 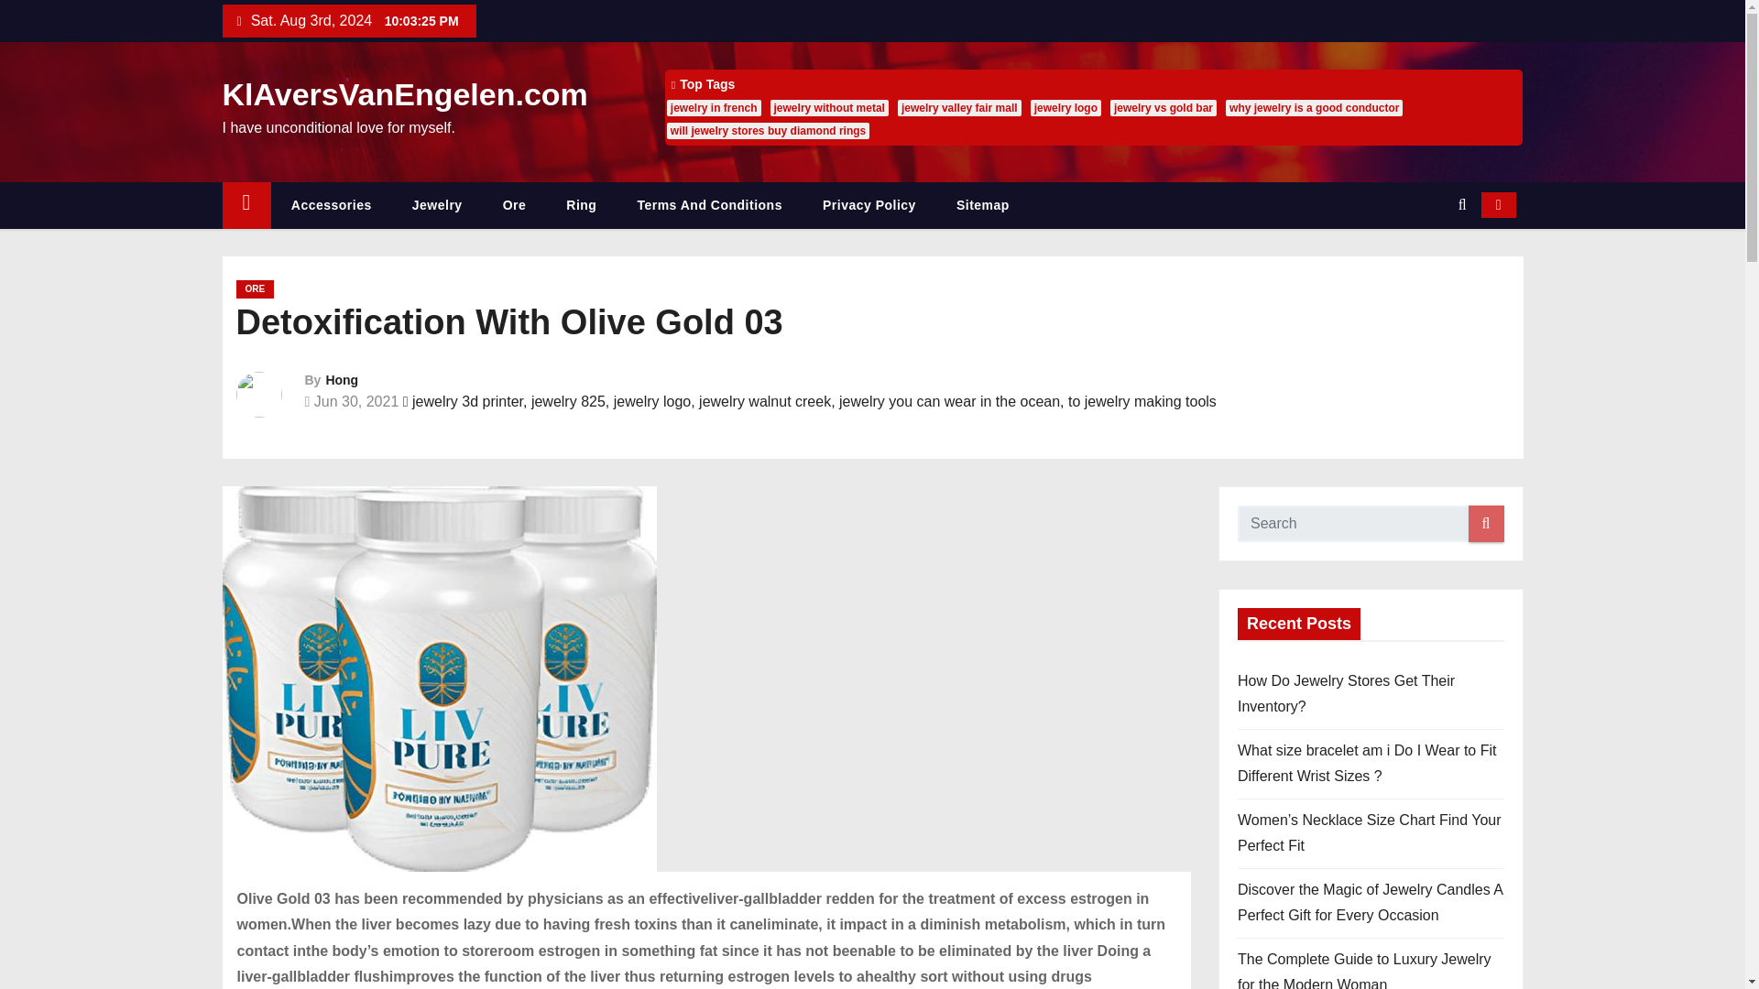 What do you see at coordinates (764, 401) in the screenshot?
I see `jewelry walnut creek` at bounding box center [764, 401].